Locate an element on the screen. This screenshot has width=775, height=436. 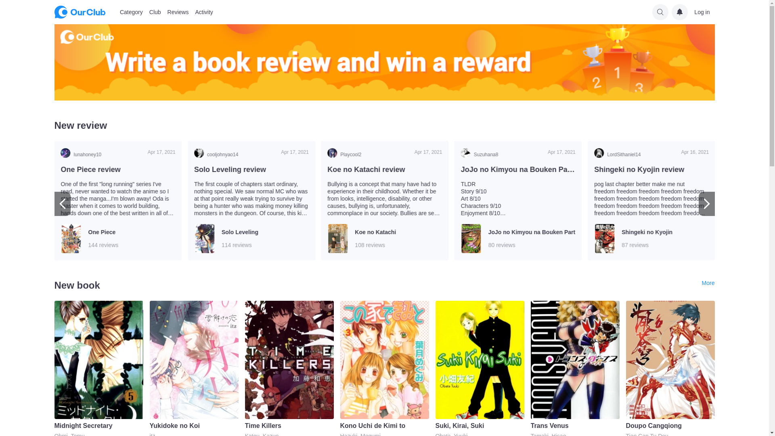
Utsuro no Hako to Zero no Maria
48 reviews is located at coordinates (118, 239).